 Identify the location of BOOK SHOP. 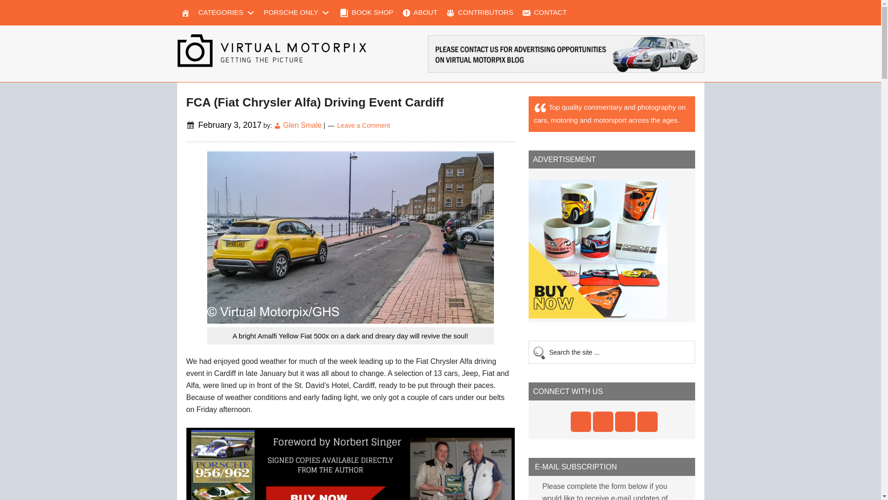
(365, 13).